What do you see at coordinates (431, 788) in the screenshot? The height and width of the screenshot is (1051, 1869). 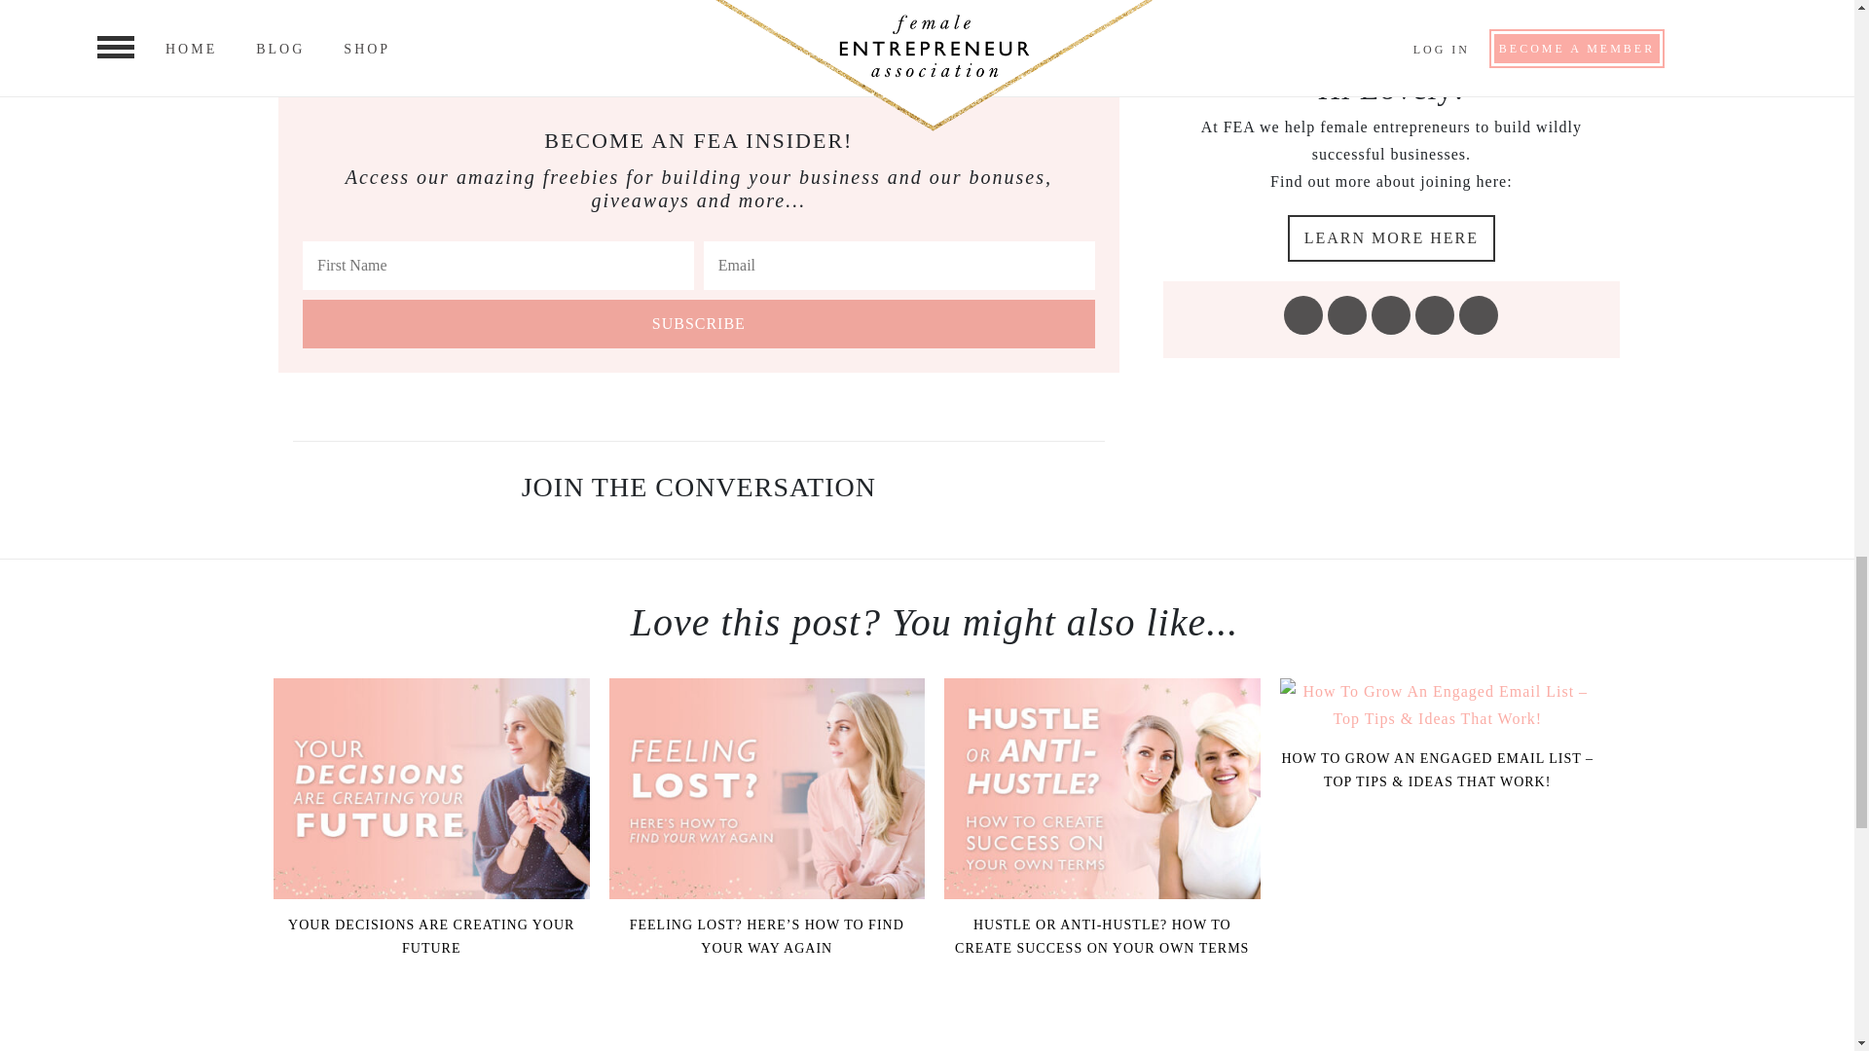 I see `Your Decisions Are Creating Your Future` at bounding box center [431, 788].